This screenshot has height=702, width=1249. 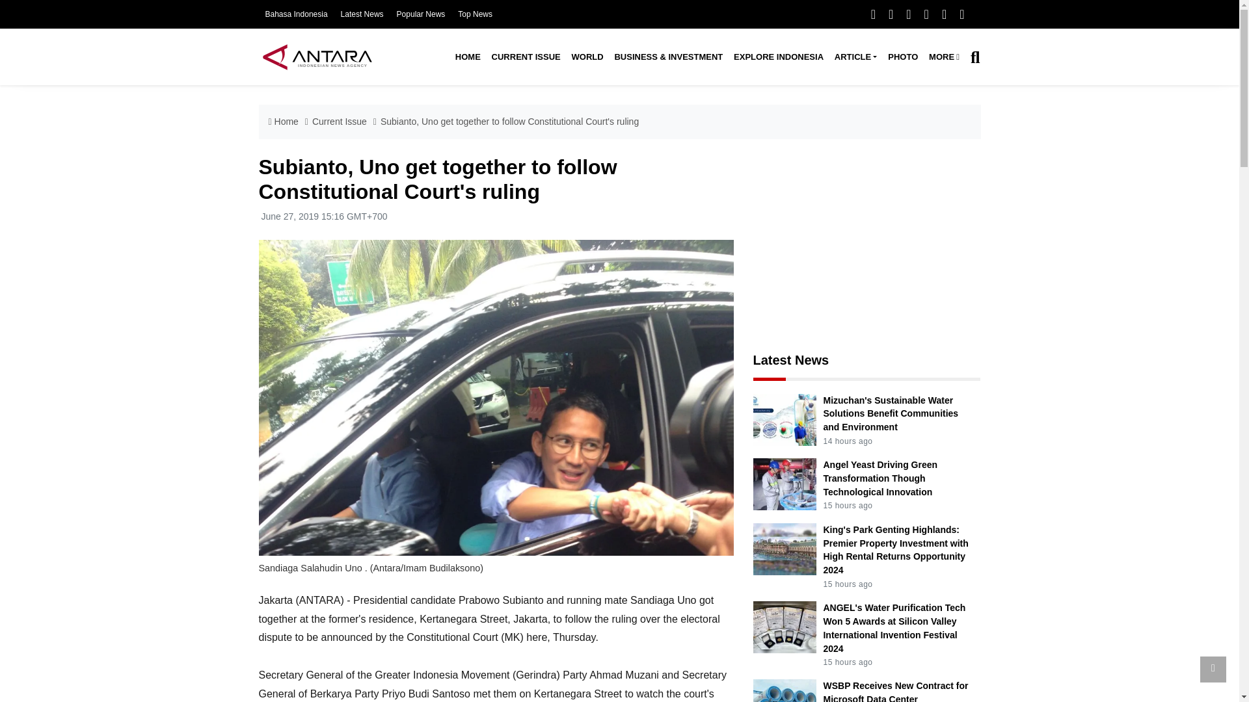 What do you see at coordinates (778, 57) in the screenshot?
I see `Explore Indonesia` at bounding box center [778, 57].